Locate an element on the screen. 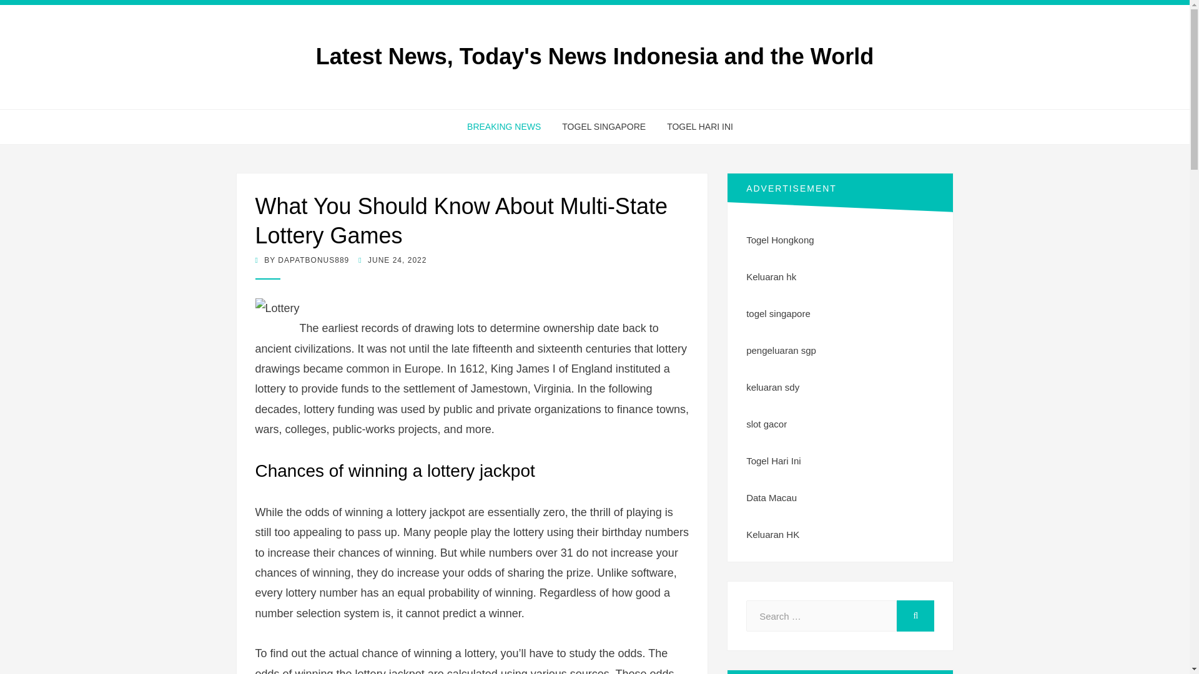 This screenshot has height=674, width=1199. togel singapore is located at coordinates (778, 313).